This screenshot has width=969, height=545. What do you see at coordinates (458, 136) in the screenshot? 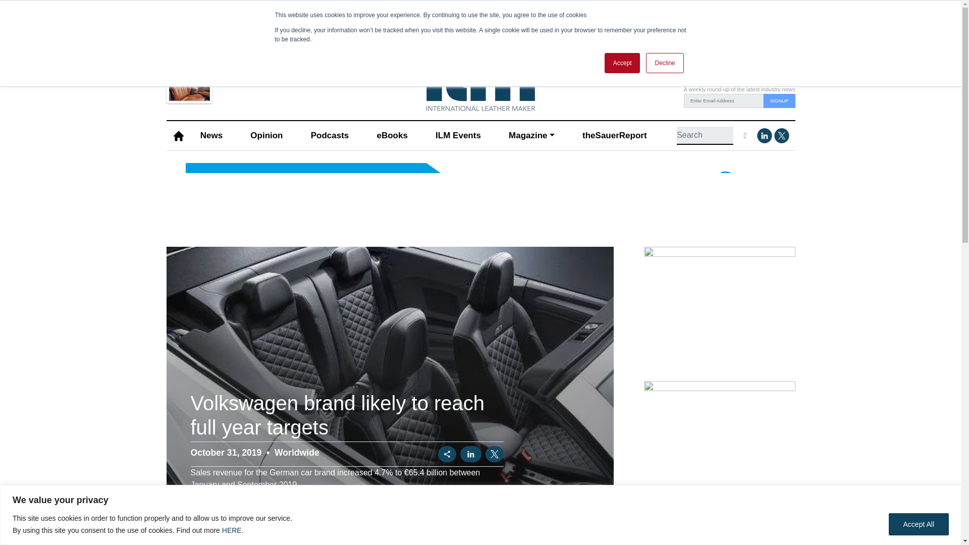
I see `ILM Events` at bounding box center [458, 136].